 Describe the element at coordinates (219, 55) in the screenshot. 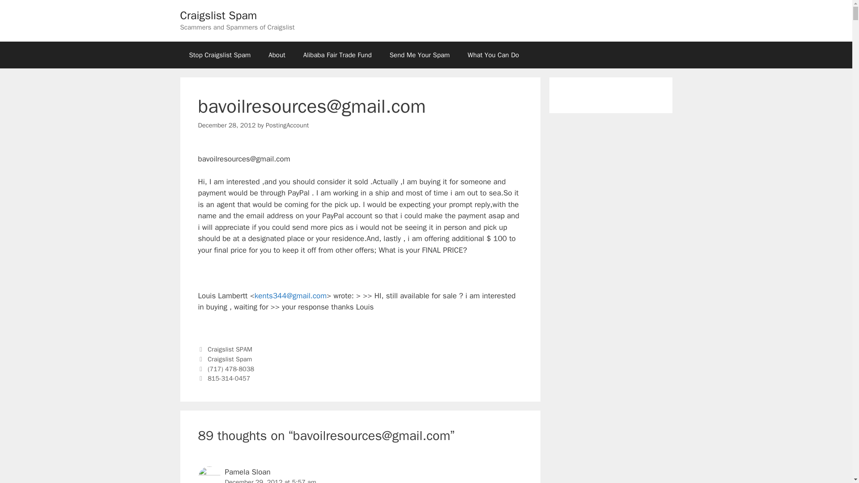

I see `Stop Craigslist Spam` at that location.